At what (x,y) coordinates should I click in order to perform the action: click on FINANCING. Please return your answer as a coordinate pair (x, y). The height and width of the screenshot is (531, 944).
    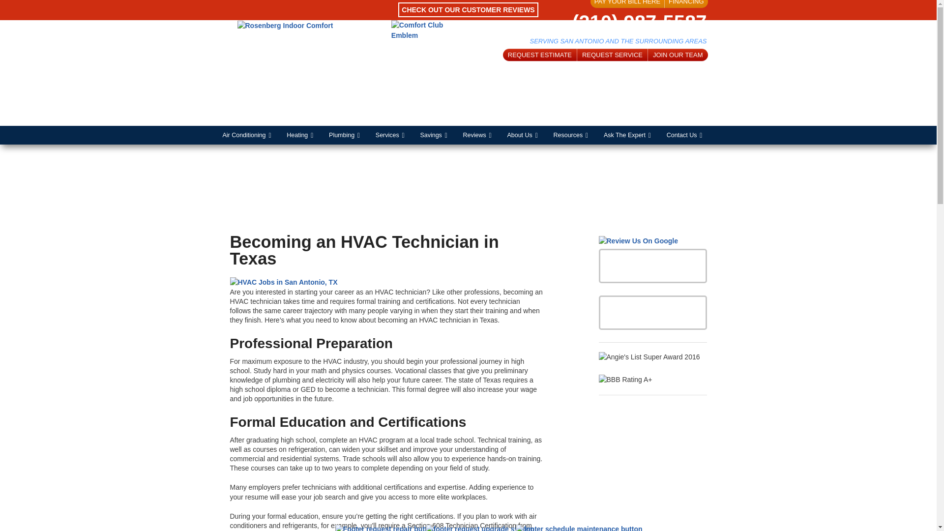
    Looking at the image, I should click on (686, 4).